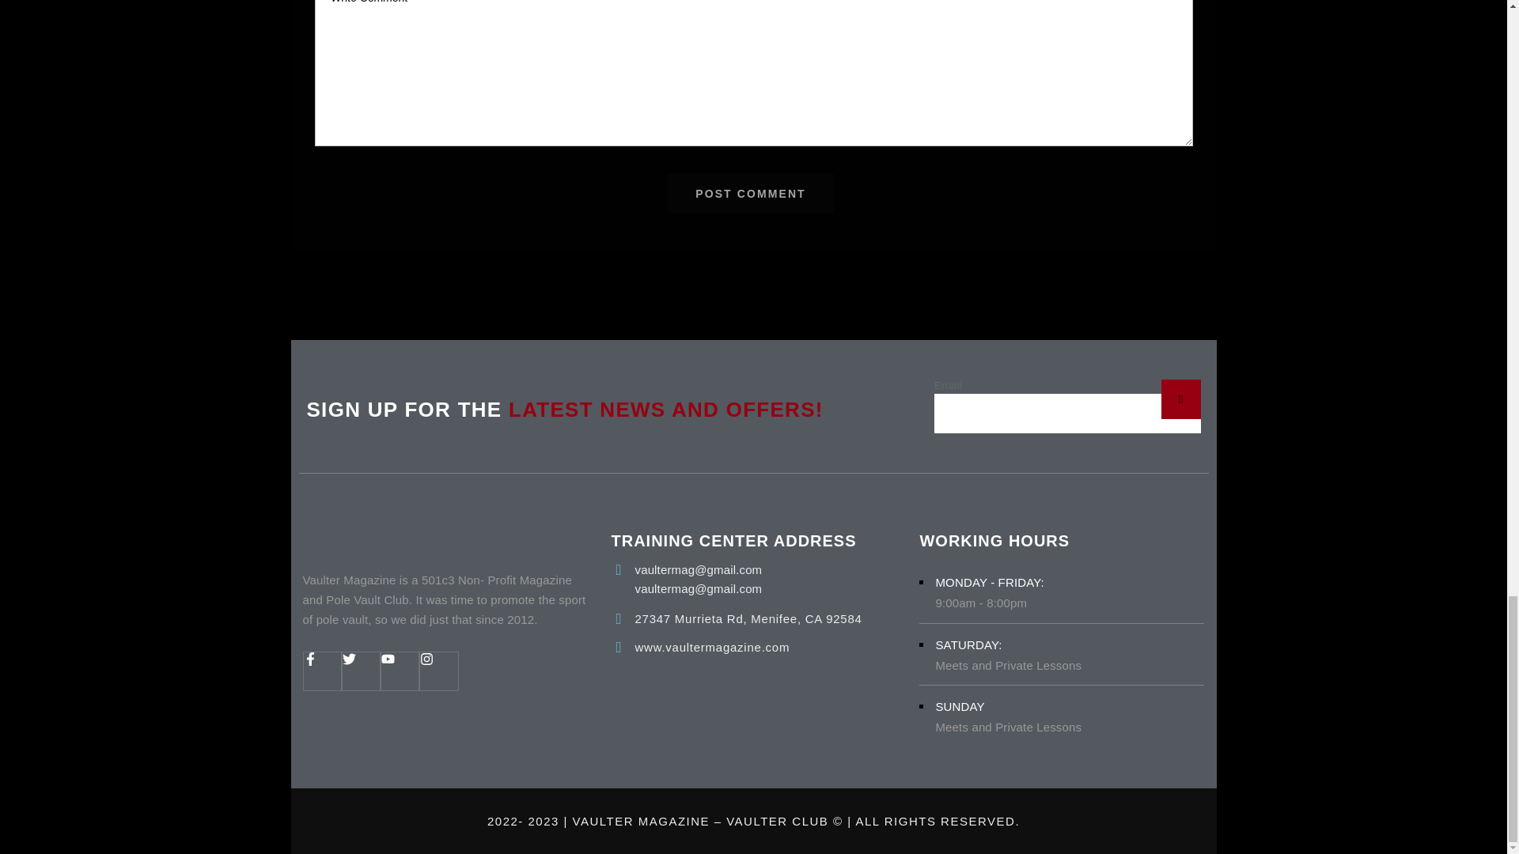 Image resolution: width=1519 pixels, height=854 pixels. What do you see at coordinates (1181, 399) in the screenshot?
I see `Subscribe` at bounding box center [1181, 399].